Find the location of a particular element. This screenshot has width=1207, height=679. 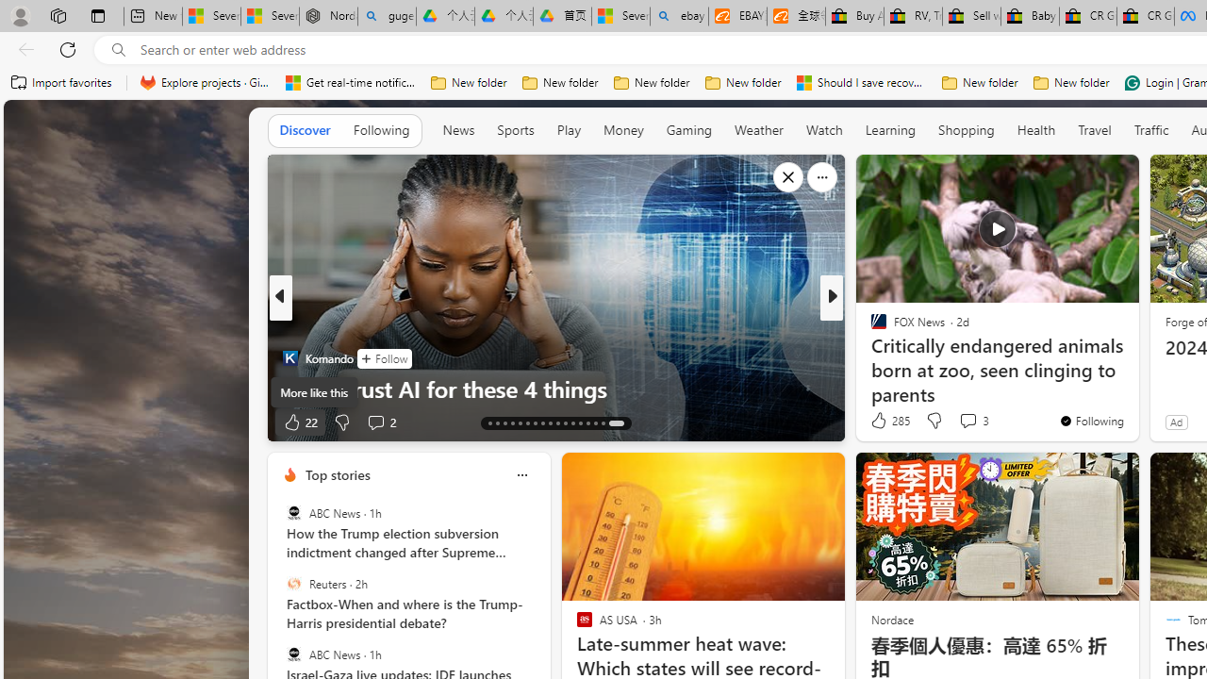

Watch is located at coordinates (824, 130).